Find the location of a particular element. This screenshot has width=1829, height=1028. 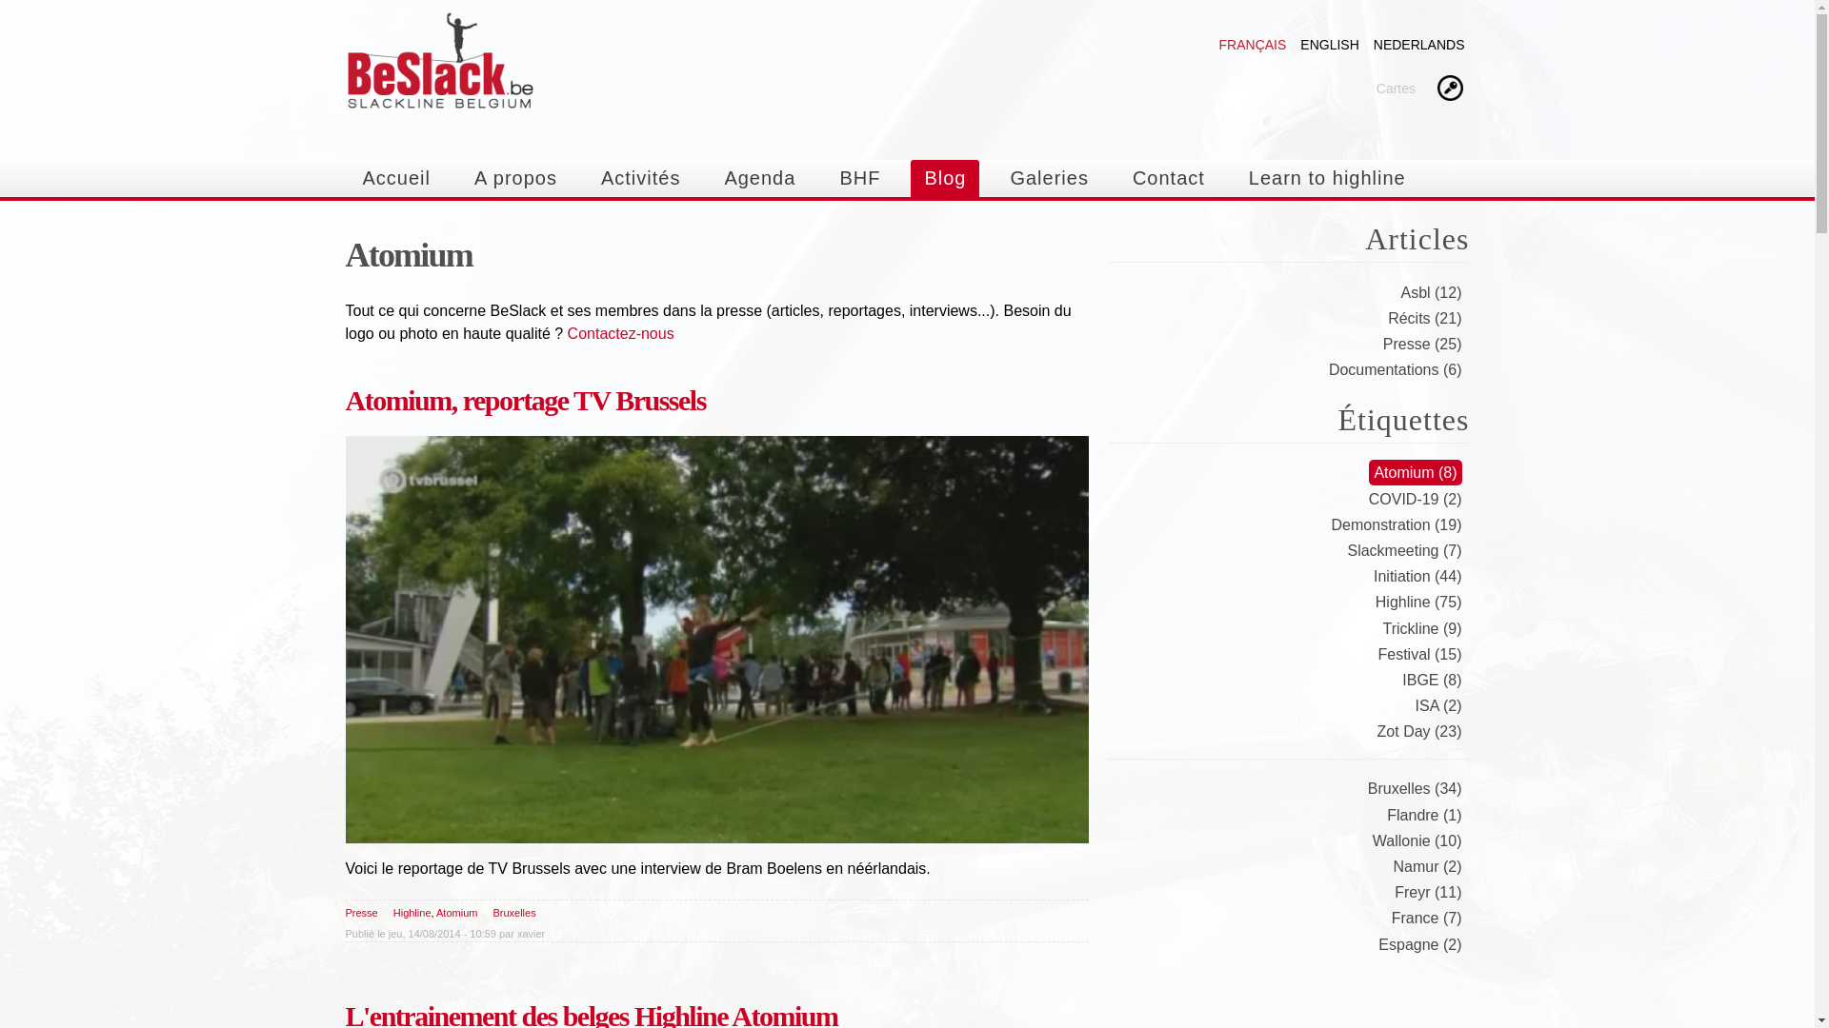

Accueil is located at coordinates (396, 179).